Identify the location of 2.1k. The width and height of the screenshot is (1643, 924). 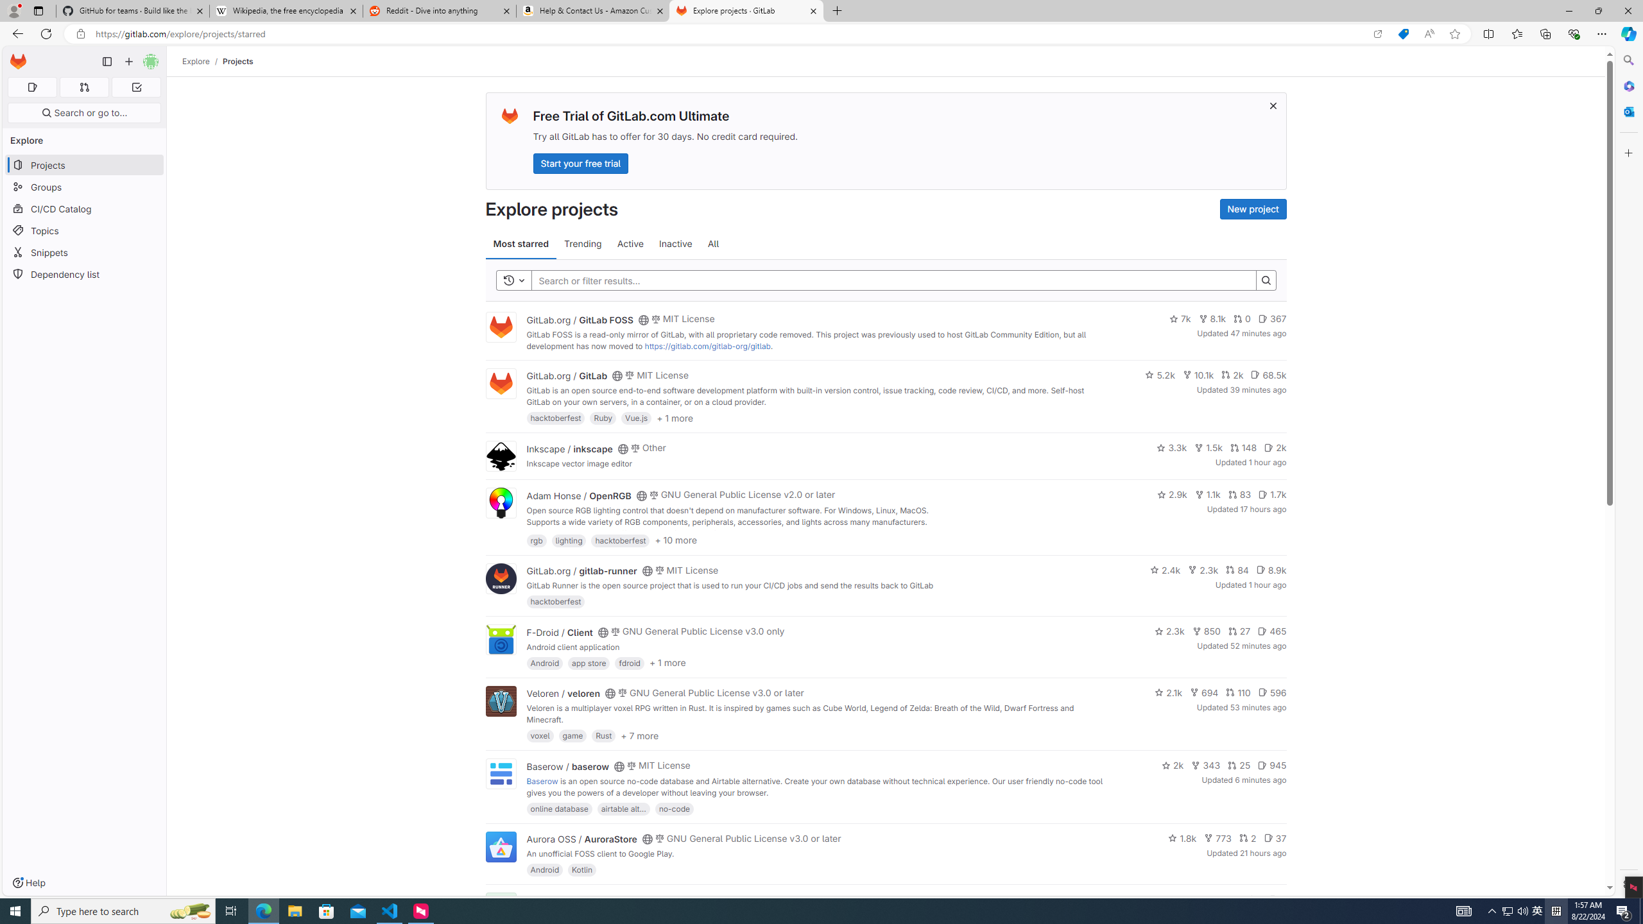
(1169, 692).